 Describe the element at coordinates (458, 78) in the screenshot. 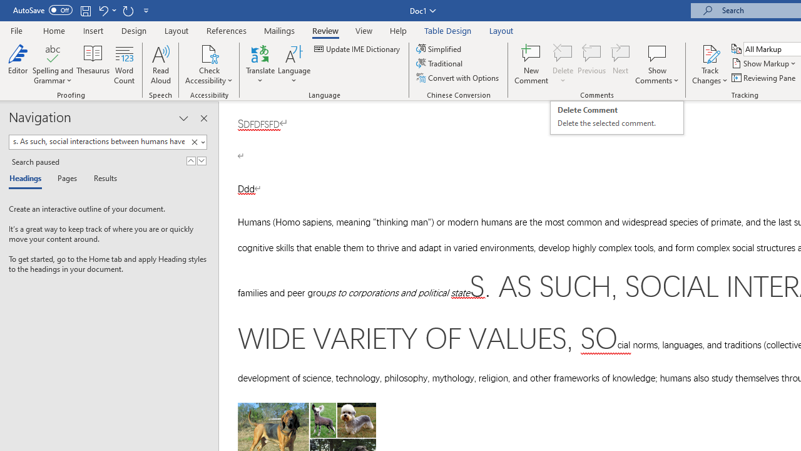

I see `Convert with Options...` at that location.